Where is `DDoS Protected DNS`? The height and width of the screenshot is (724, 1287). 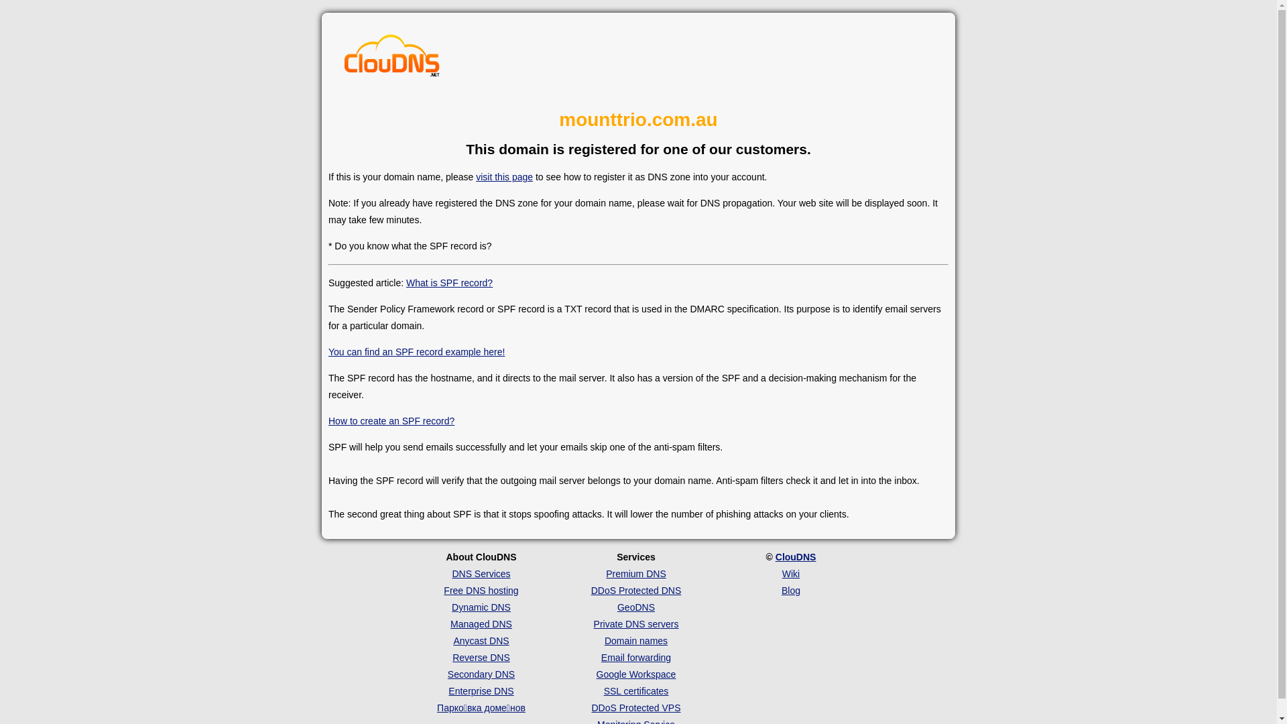 DDoS Protected DNS is located at coordinates (637, 591).